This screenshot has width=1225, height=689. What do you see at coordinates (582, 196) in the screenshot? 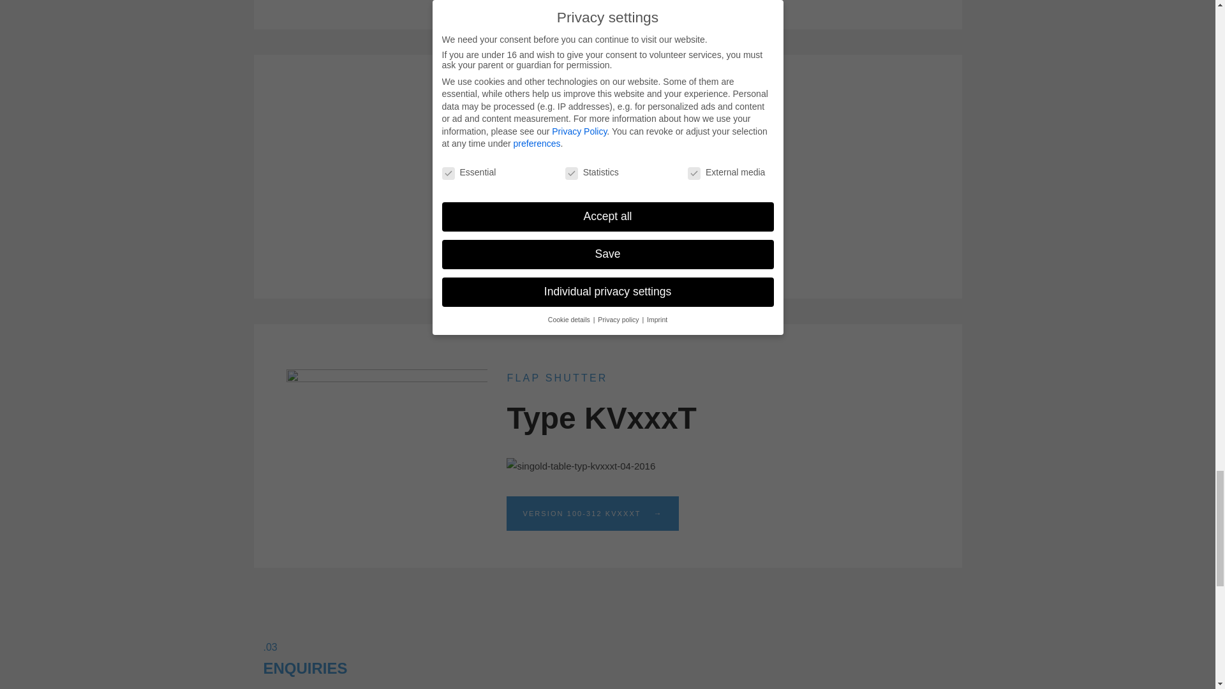
I see `singold-table-typ-kvxxxb-04-2016` at bounding box center [582, 196].